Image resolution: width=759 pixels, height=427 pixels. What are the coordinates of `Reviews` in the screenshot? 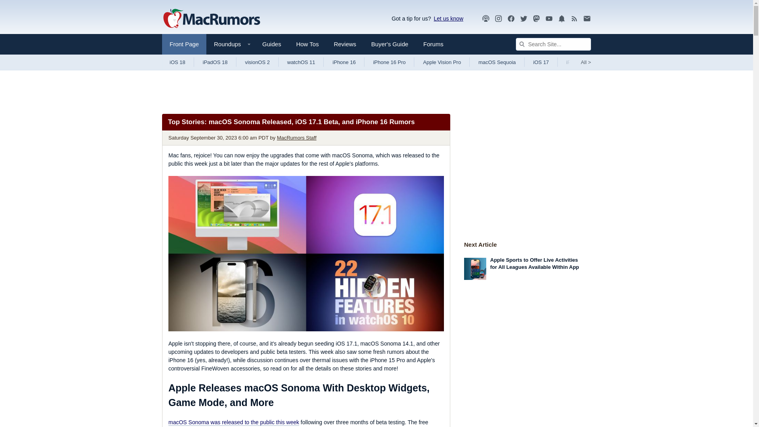 It's located at (345, 44).